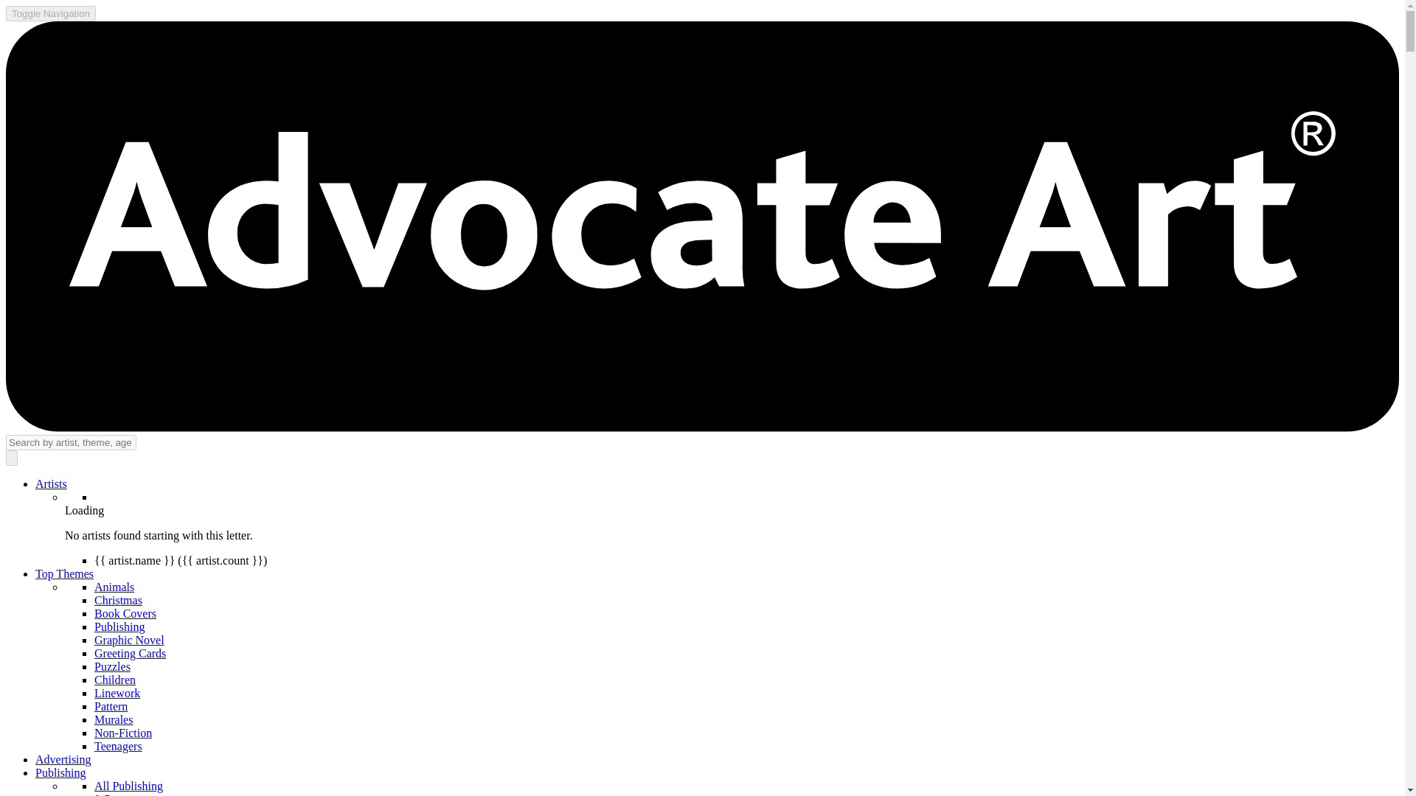 This screenshot has width=1416, height=796. I want to click on Advertising, so click(63, 759).